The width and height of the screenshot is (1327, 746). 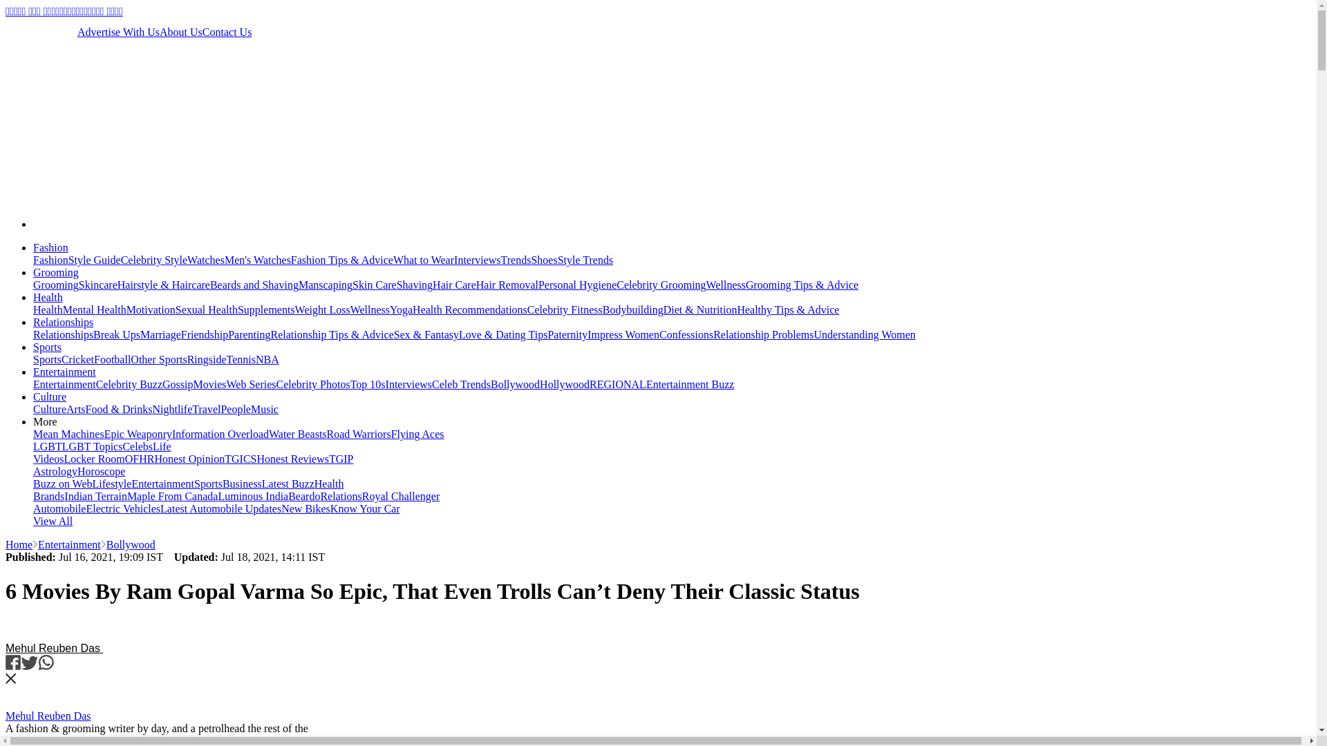 I want to click on Skin Care, so click(x=375, y=285).